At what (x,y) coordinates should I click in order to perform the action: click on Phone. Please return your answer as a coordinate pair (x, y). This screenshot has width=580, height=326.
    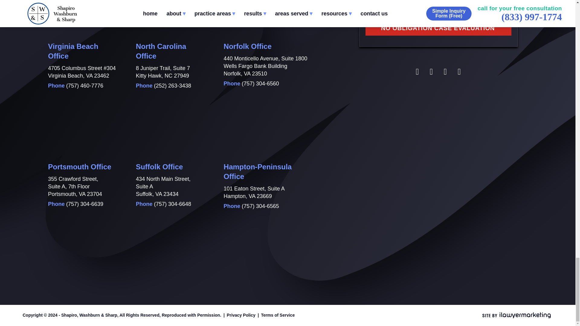
    Looking at the image, I should click on (173, 86).